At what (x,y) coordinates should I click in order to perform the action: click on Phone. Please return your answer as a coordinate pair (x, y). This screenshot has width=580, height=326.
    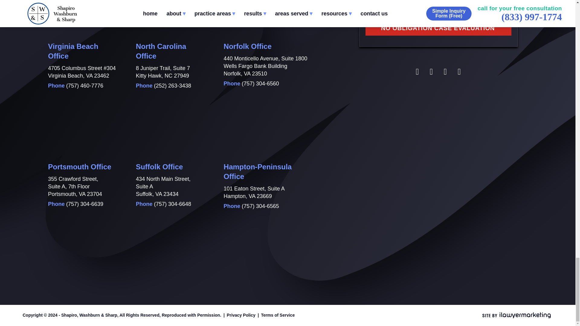
    Looking at the image, I should click on (173, 86).